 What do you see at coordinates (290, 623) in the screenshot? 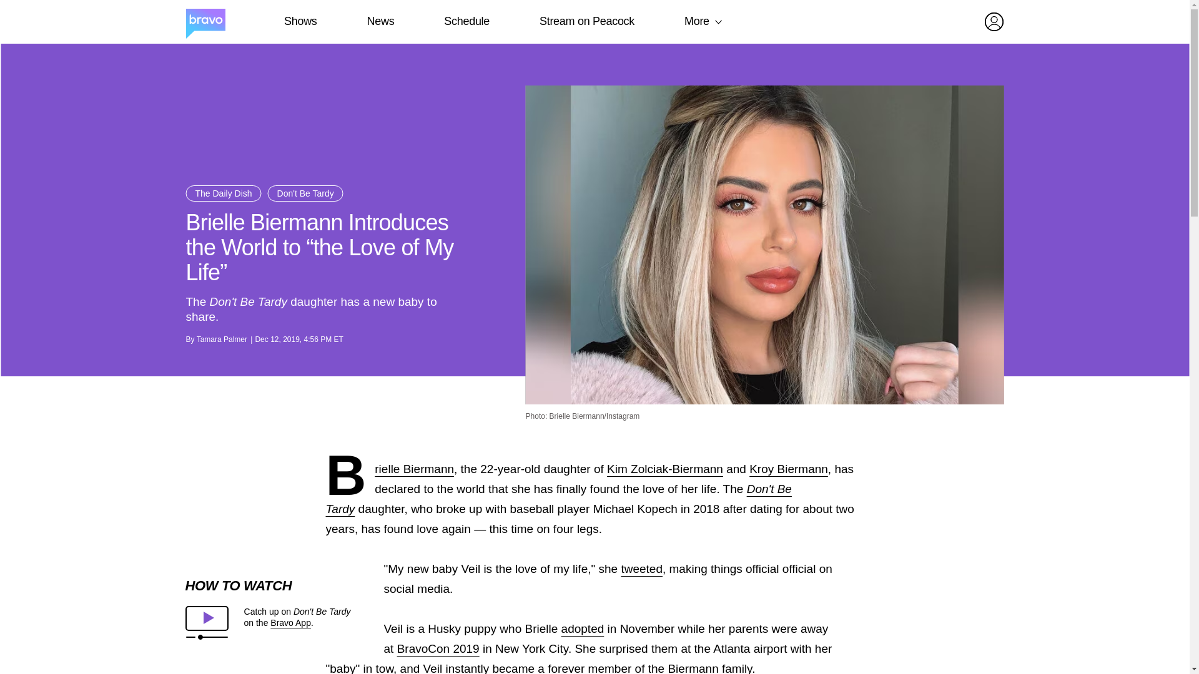
I see `Bravo App` at bounding box center [290, 623].